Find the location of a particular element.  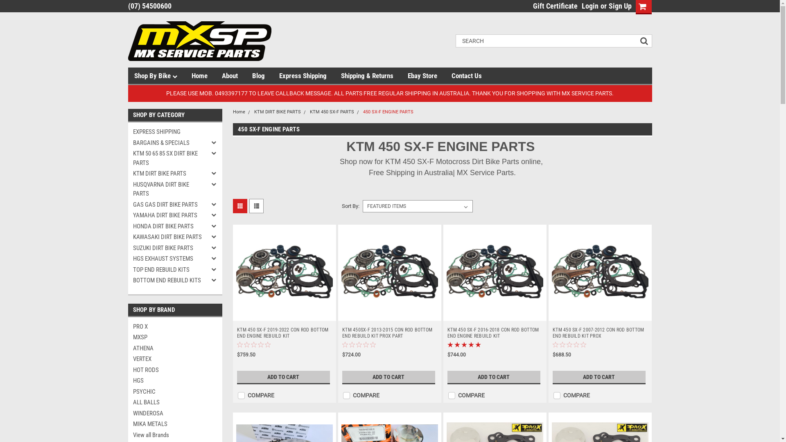

MX Service Parts is located at coordinates (199, 41).